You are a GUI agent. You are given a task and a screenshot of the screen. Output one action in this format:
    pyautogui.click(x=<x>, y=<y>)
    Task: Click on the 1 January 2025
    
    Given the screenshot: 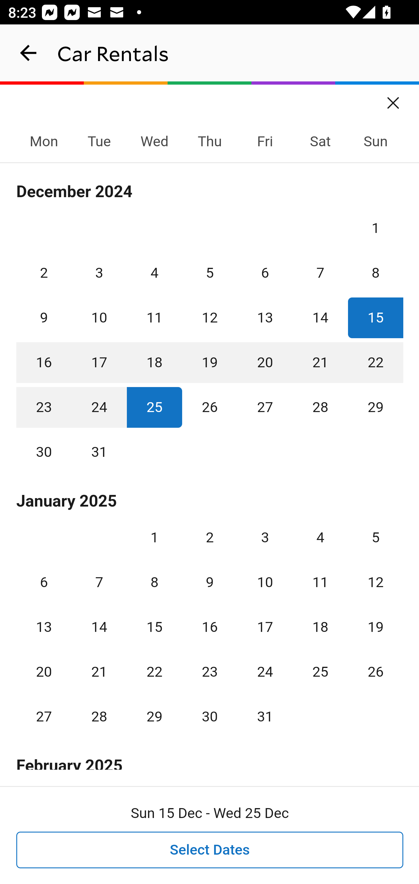 What is the action you would take?
    pyautogui.click(x=154, y=537)
    